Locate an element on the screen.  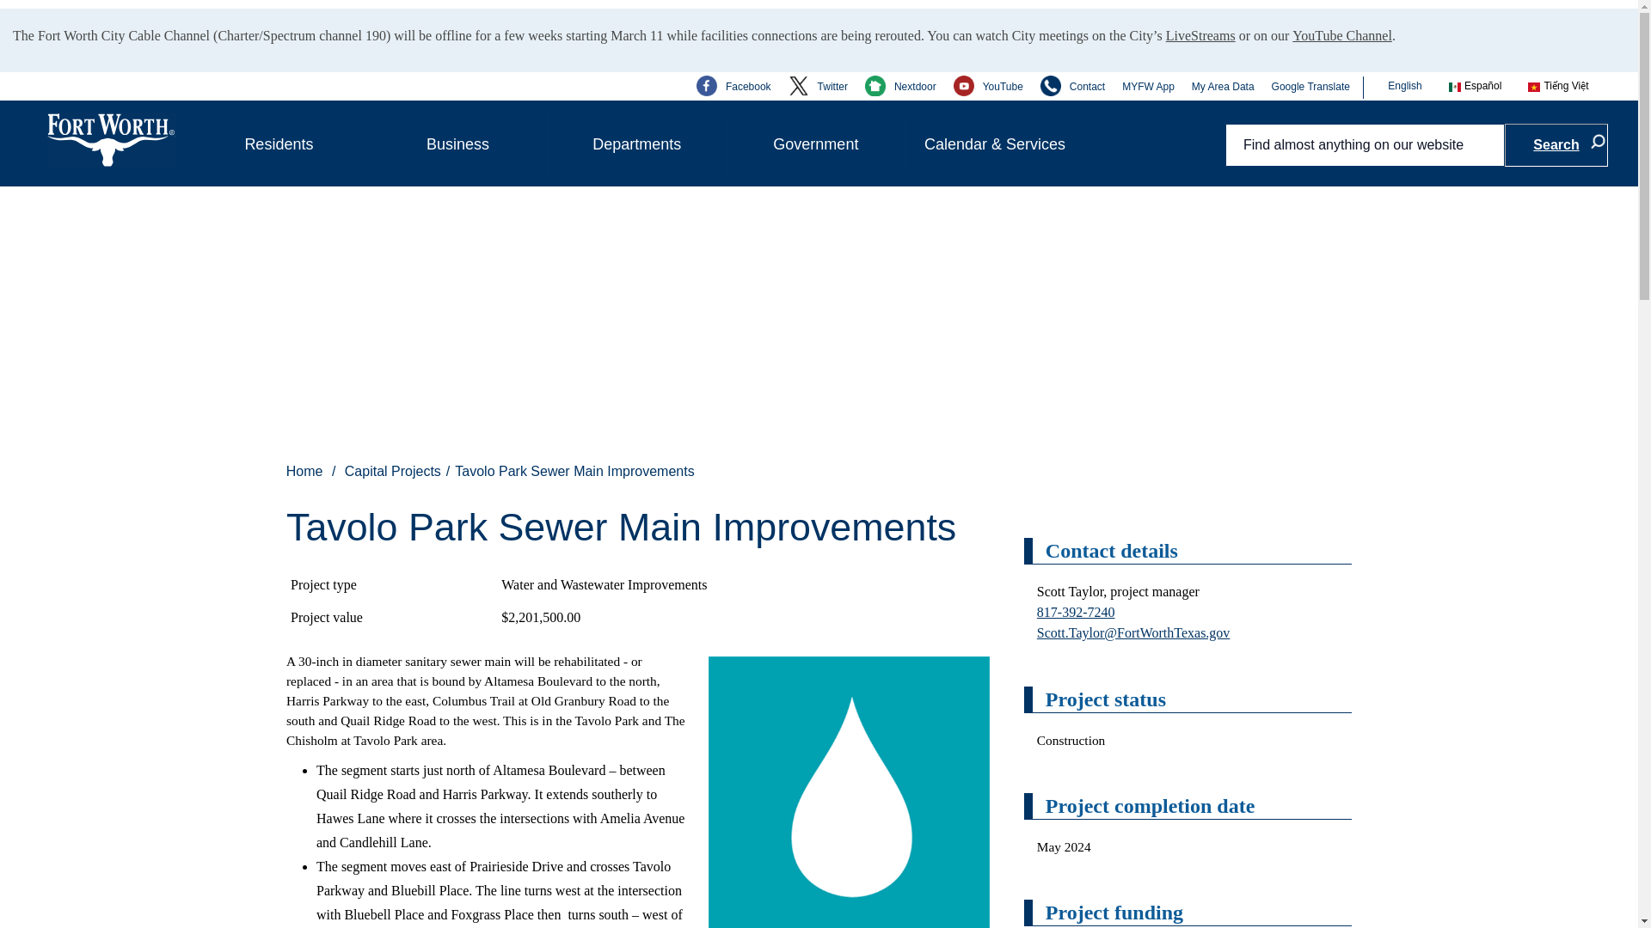
Residents is located at coordinates (279, 144).